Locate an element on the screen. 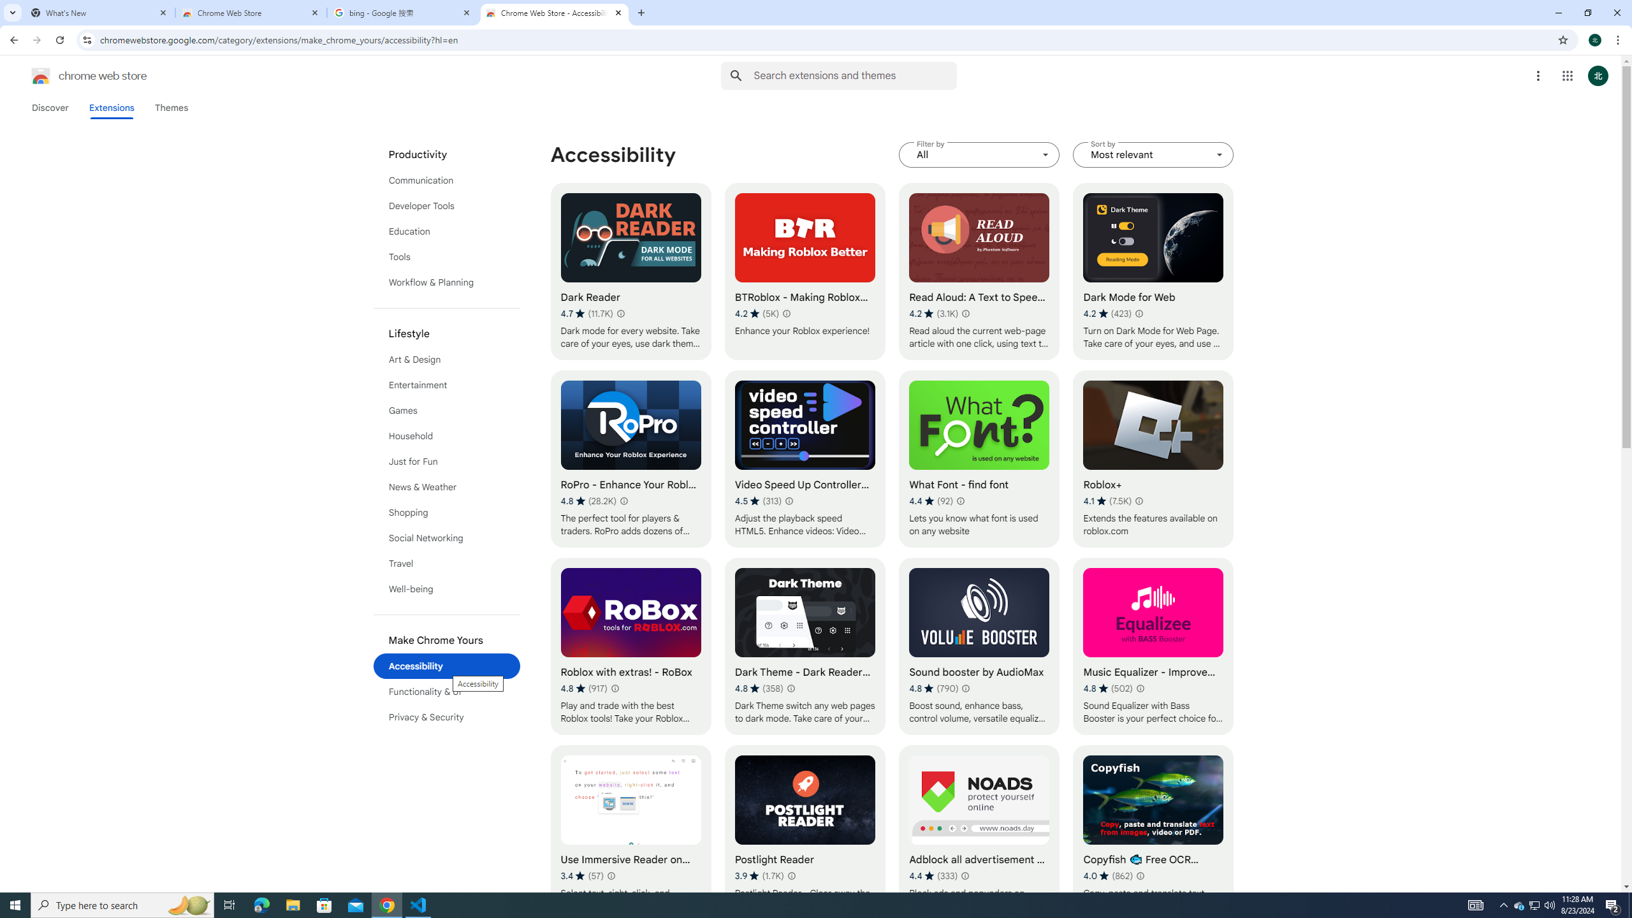  Developer Tools is located at coordinates (447, 205).